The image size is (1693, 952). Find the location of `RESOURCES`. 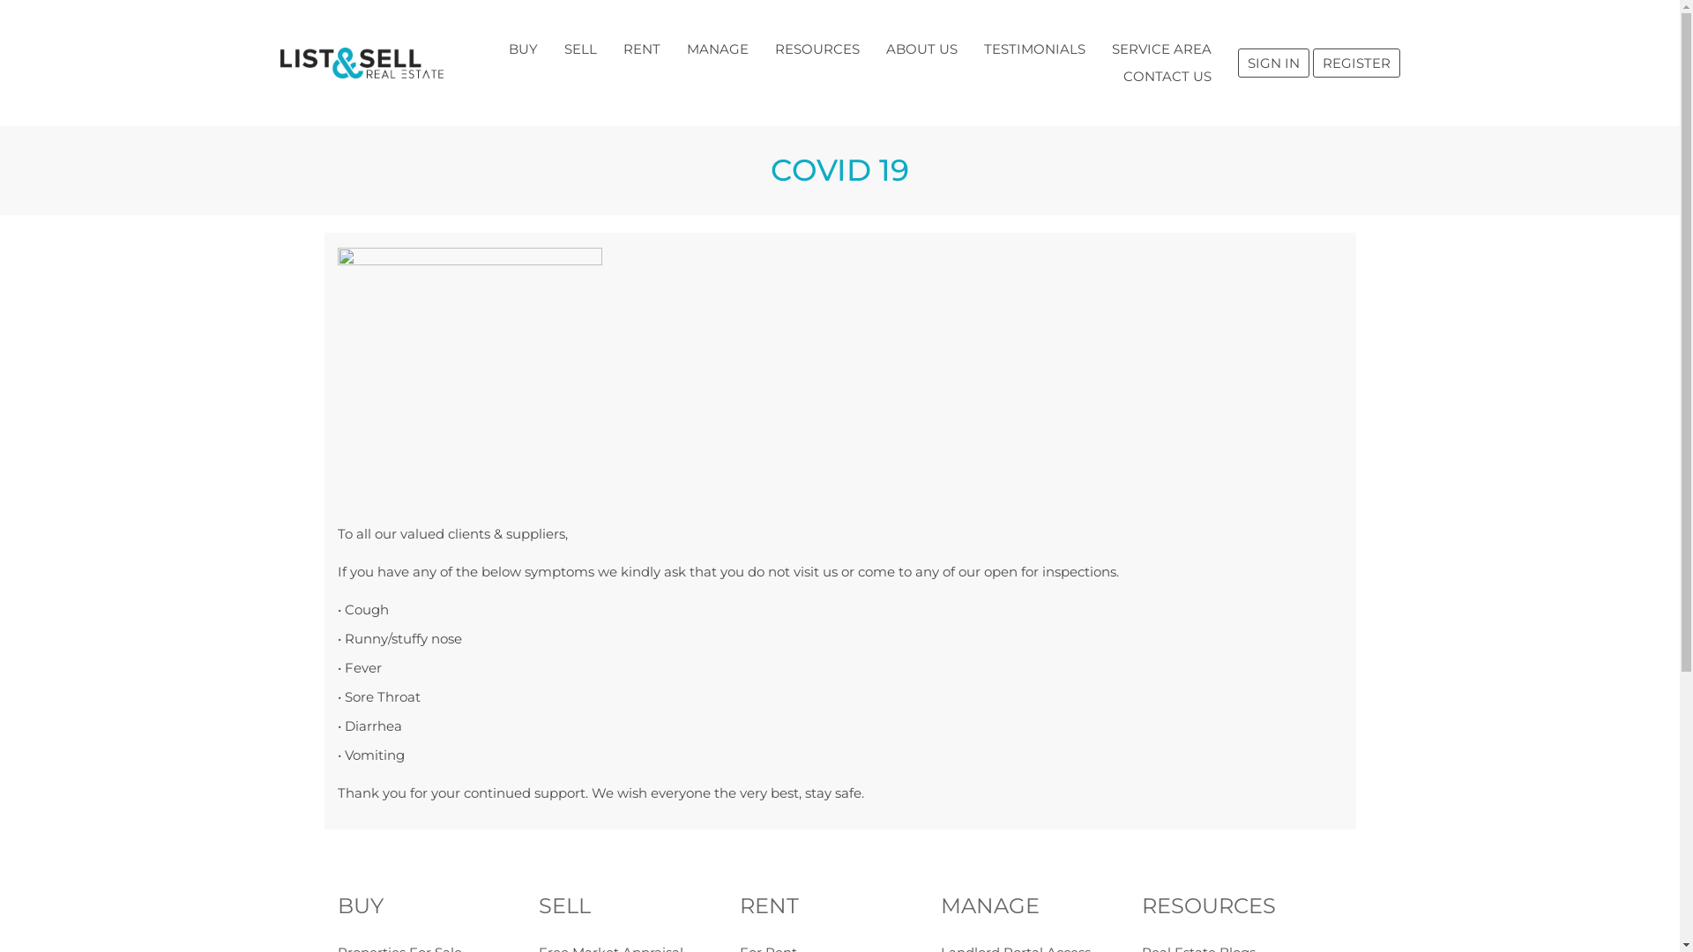

RESOURCES is located at coordinates (817, 49).